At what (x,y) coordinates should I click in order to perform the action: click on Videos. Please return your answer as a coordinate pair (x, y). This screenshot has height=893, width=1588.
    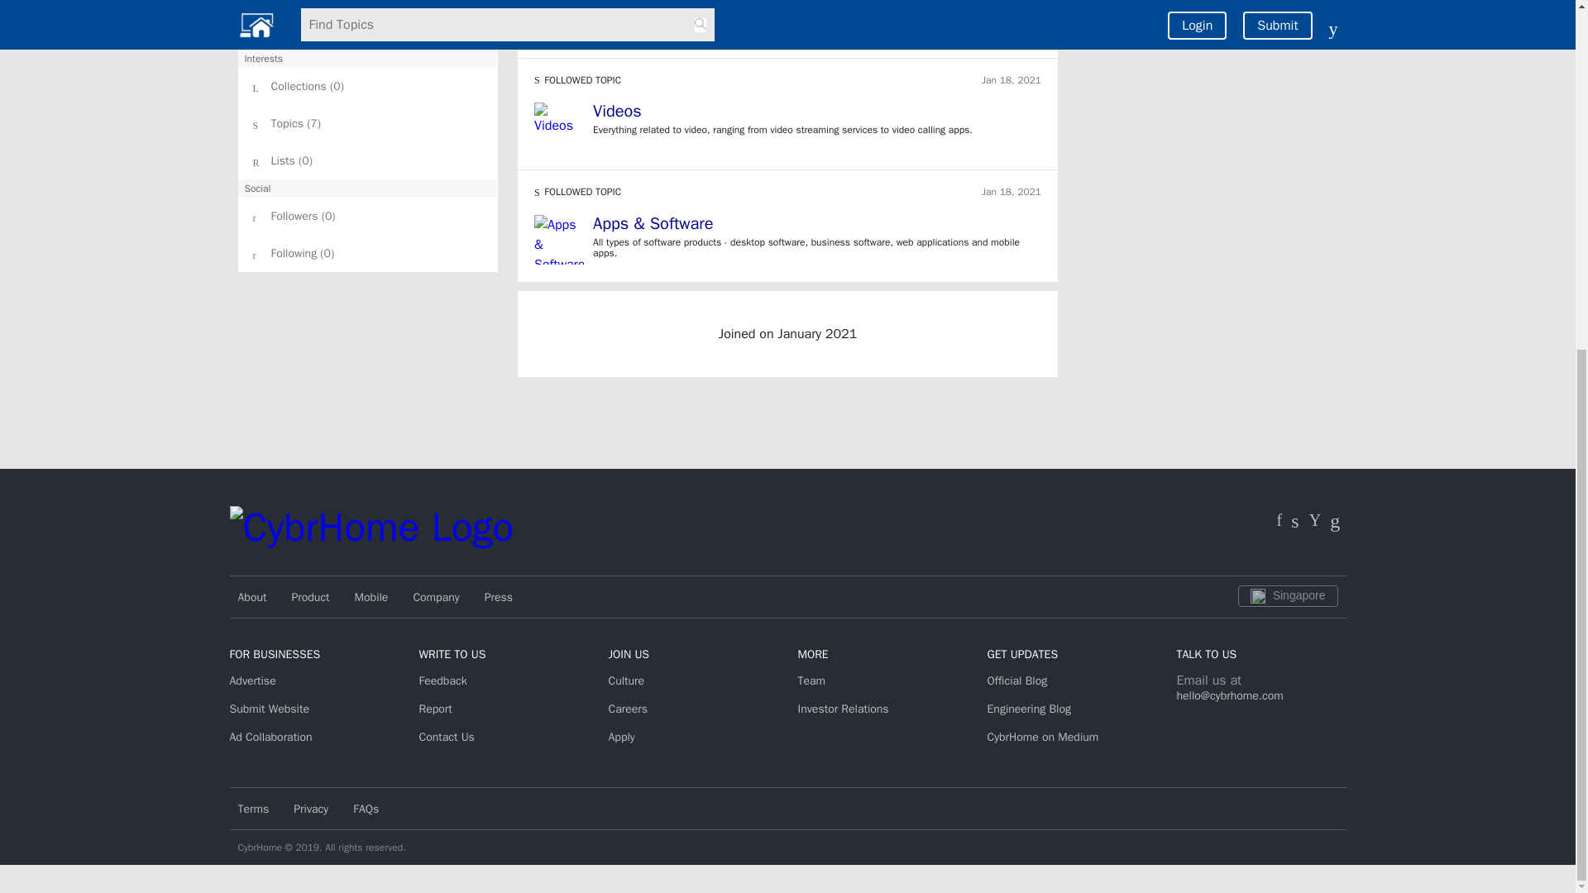
    Looking at the image, I should click on (617, 111).